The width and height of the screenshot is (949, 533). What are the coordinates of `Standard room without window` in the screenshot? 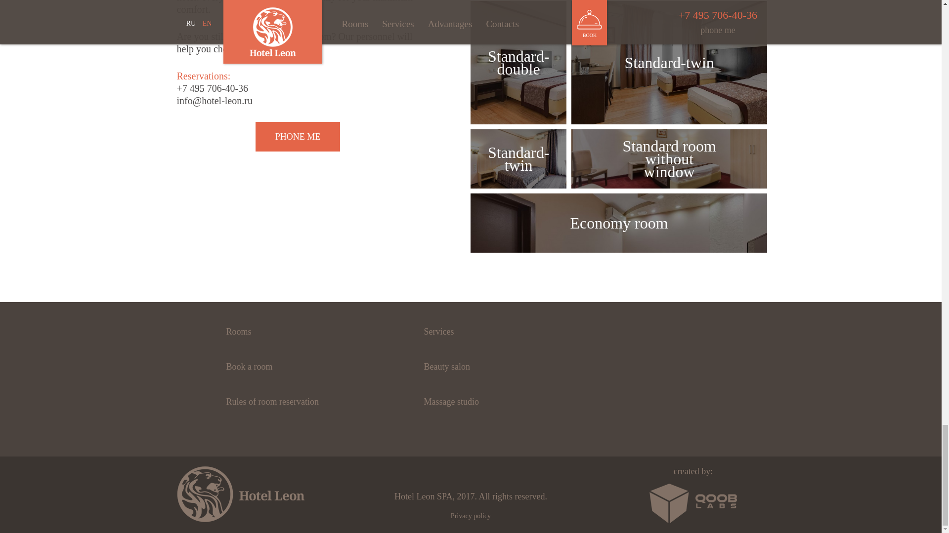 It's located at (669, 159).